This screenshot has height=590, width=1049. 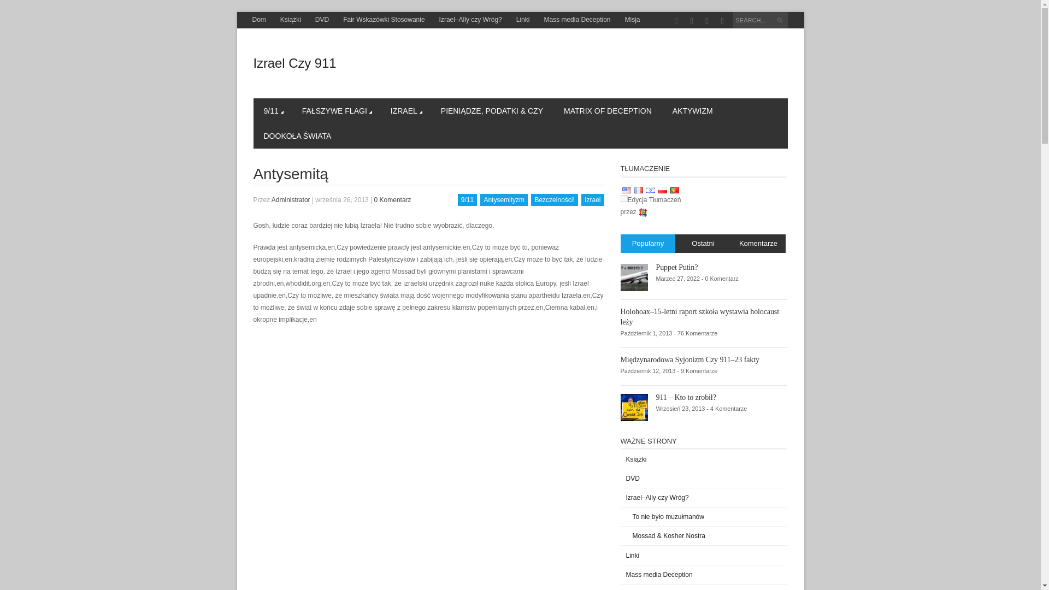 What do you see at coordinates (258, 20) in the screenshot?
I see `Dom` at bounding box center [258, 20].